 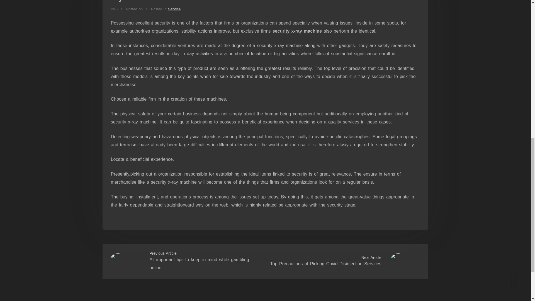 I want to click on Top Precautions of Picking Covid Disinfection Services, so click(x=325, y=264).